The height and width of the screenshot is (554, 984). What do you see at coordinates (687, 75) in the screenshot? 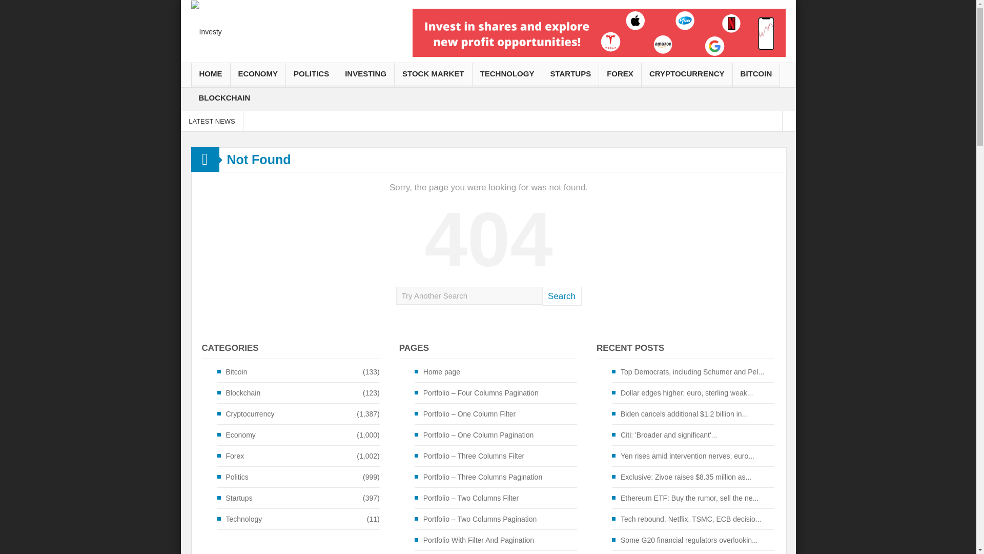
I see `CRYPTOCURRENCY` at bounding box center [687, 75].